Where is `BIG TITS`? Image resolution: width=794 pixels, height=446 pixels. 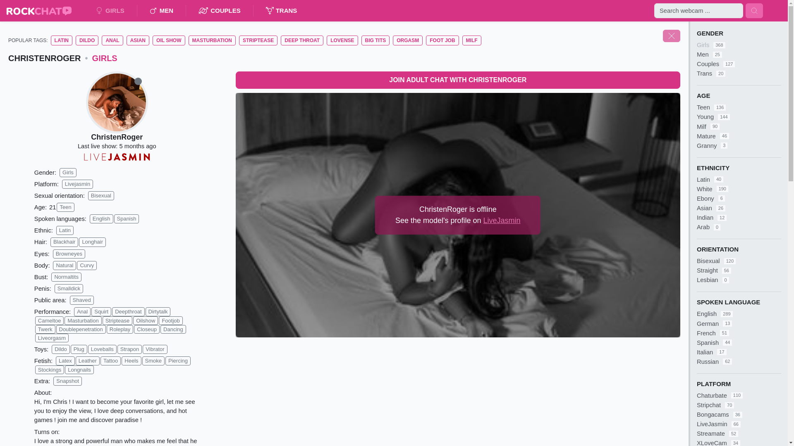
BIG TITS is located at coordinates (375, 40).